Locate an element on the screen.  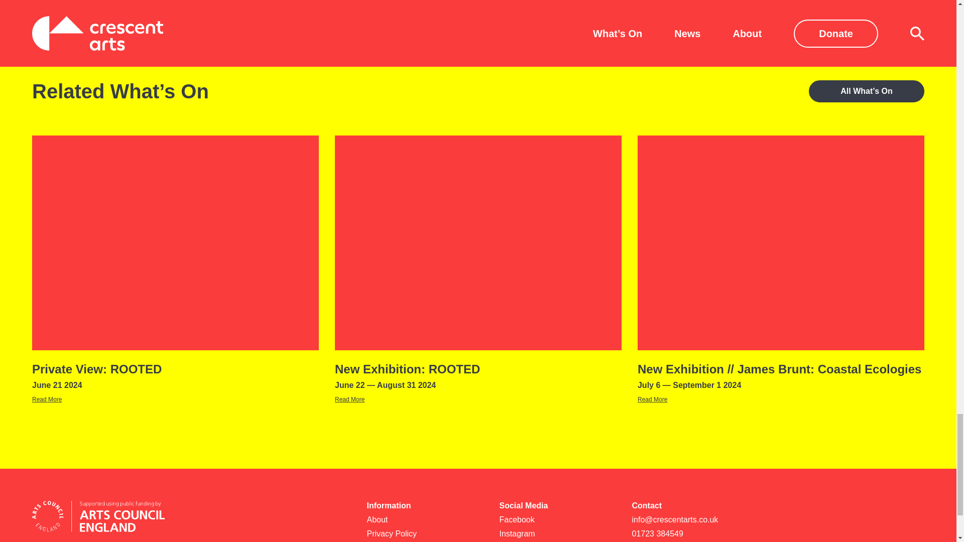
01723 384549 is located at coordinates (424, 534).